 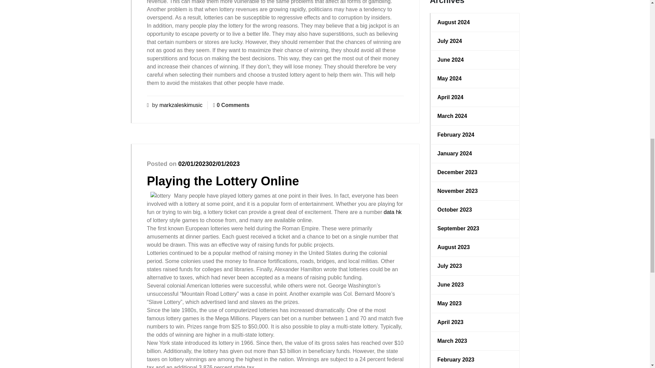 I want to click on September 2023, so click(x=475, y=228).